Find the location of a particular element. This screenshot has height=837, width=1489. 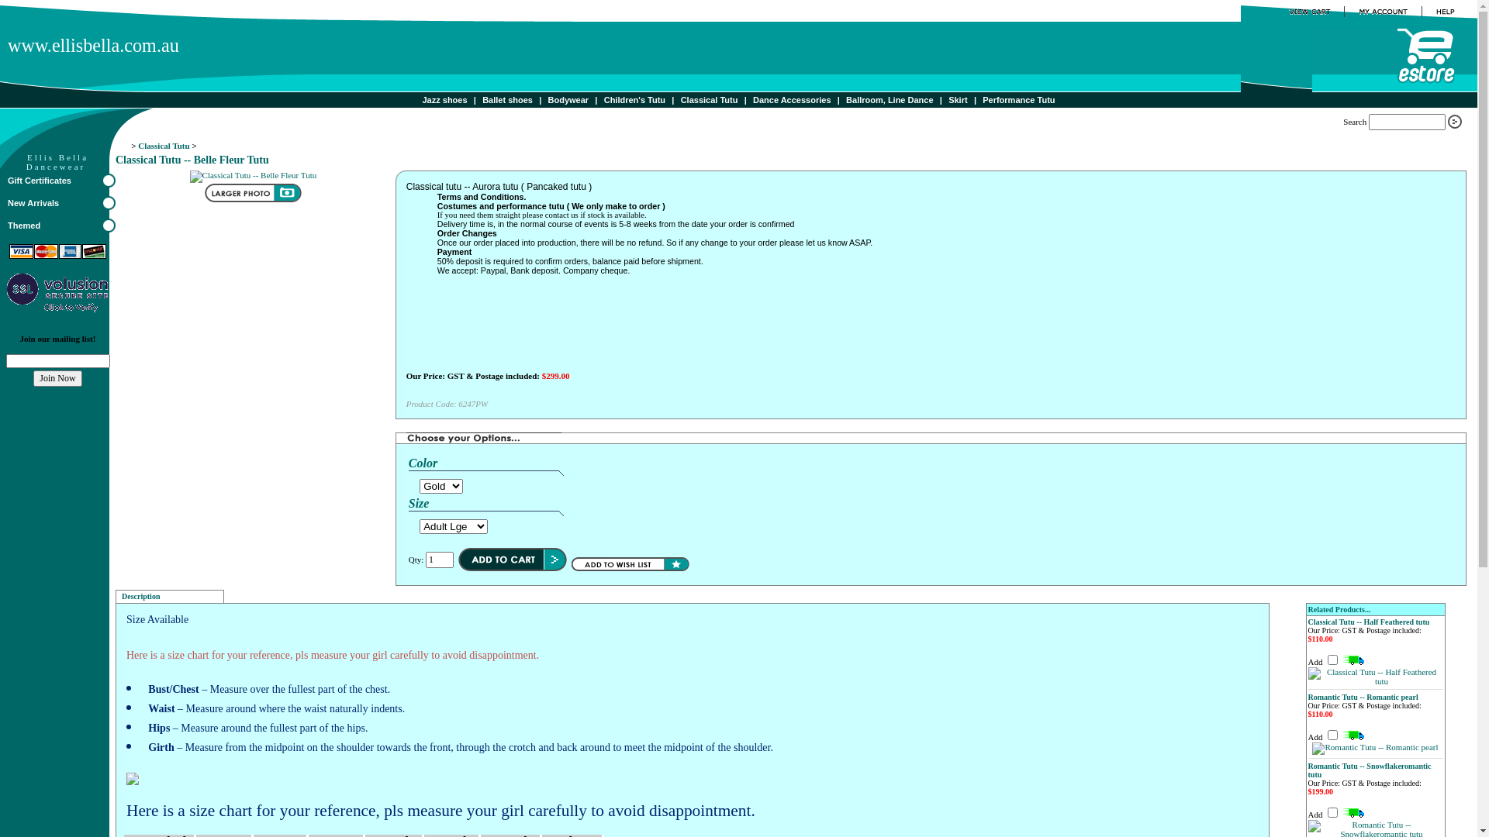

New Arrivals is located at coordinates (33, 203).